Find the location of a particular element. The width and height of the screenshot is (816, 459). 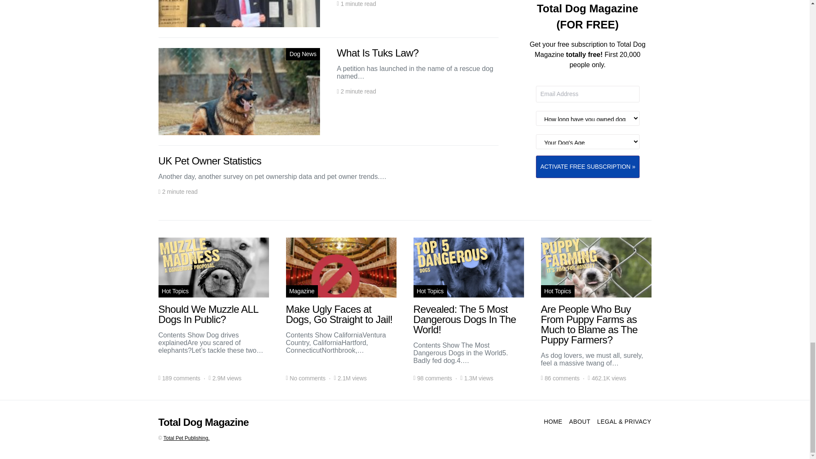

Hot Topics is located at coordinates (175, 291).